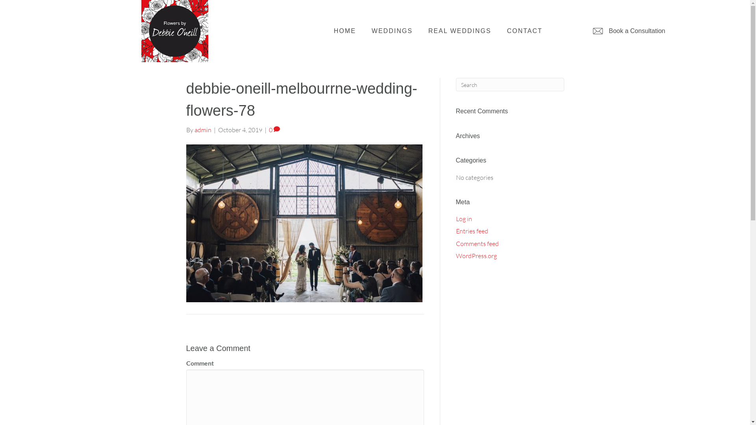 Image resolution: width=756 pixels, height=425 pixels. Describe the element at coordinates (464, 219) in the screenshot. I see `Log in` at that location.